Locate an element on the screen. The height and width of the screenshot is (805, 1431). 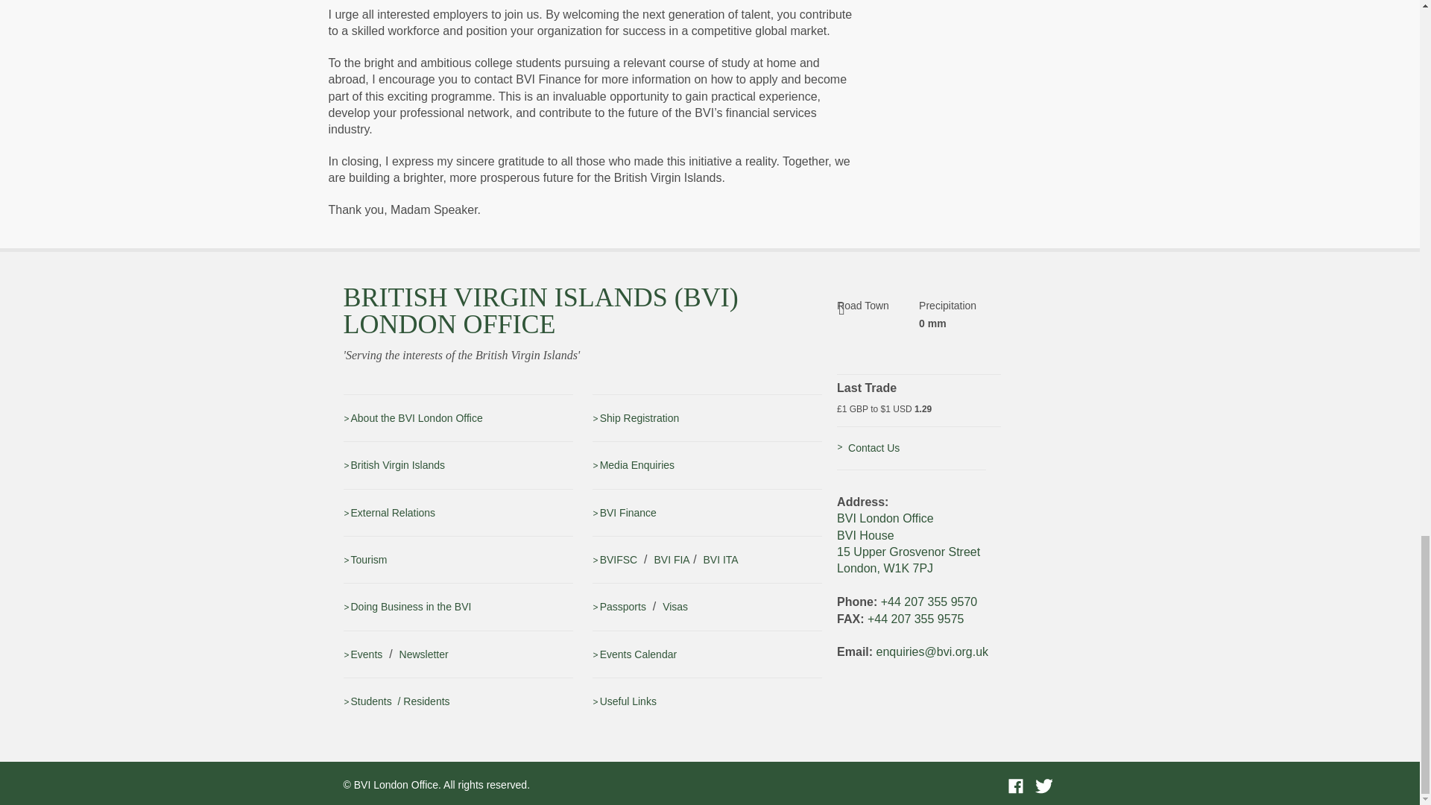
Passports is located at coordinates (619, 606).